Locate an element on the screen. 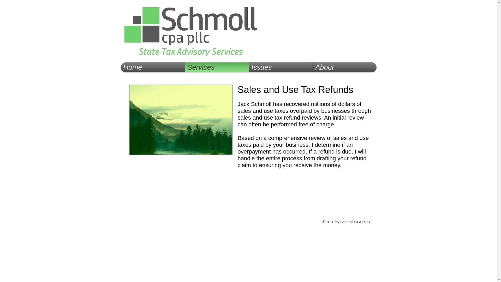 The width and height of the screenshot is (501, 282). Services is located at coordinates (217, 67).